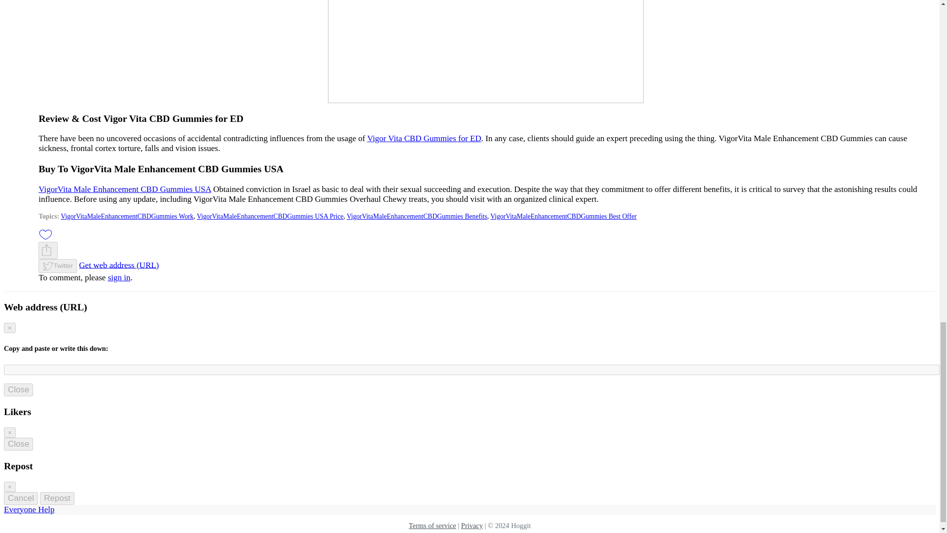 This screenshot has height=533, width=947. What do you see at coordinates (57, 266) in the screenshot?
I see `Twitter` at bounding box center [57, 266].